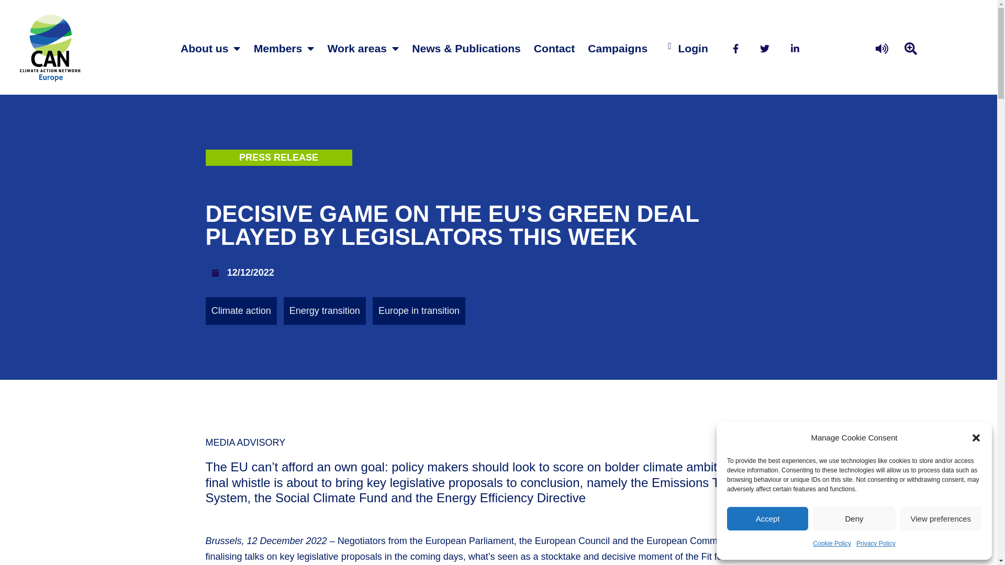  Describe the element at coordinates (363, 48) in the screenshot. I see `Work areas` at that location.